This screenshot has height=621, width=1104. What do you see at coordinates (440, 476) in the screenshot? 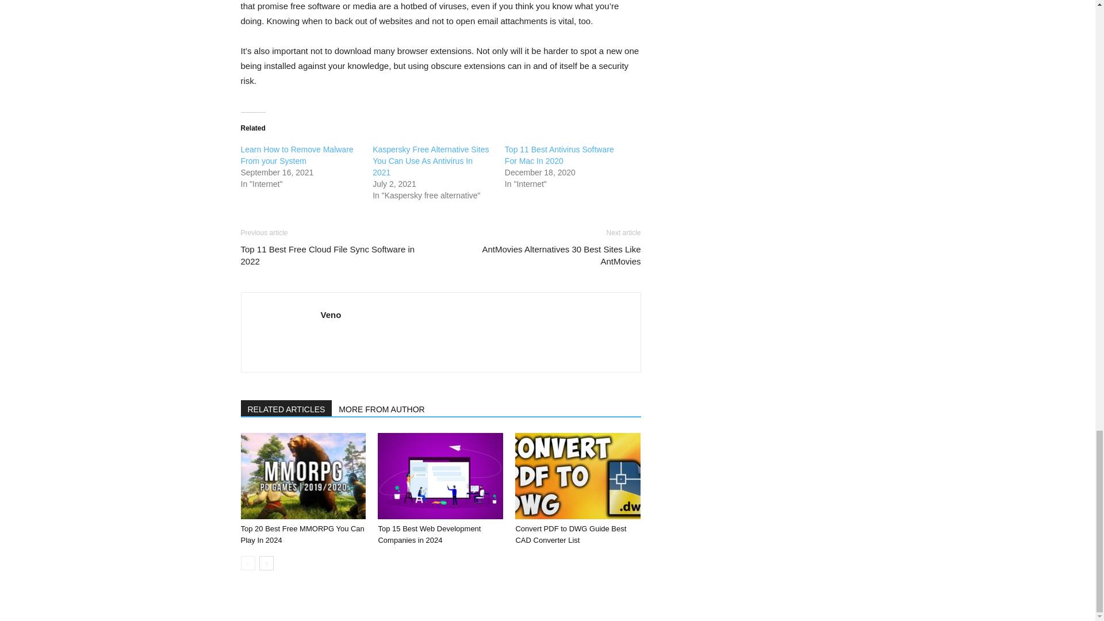
I see `Top 15 Best Web Development Companies in 2024` at bounding box center [440, 476].